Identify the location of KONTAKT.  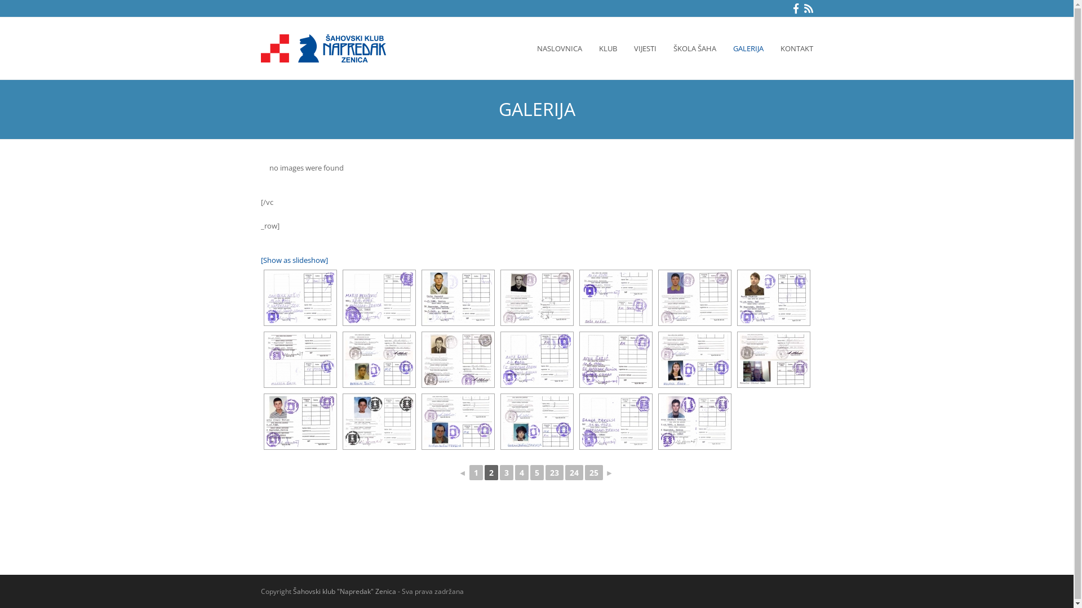
(797, 48).